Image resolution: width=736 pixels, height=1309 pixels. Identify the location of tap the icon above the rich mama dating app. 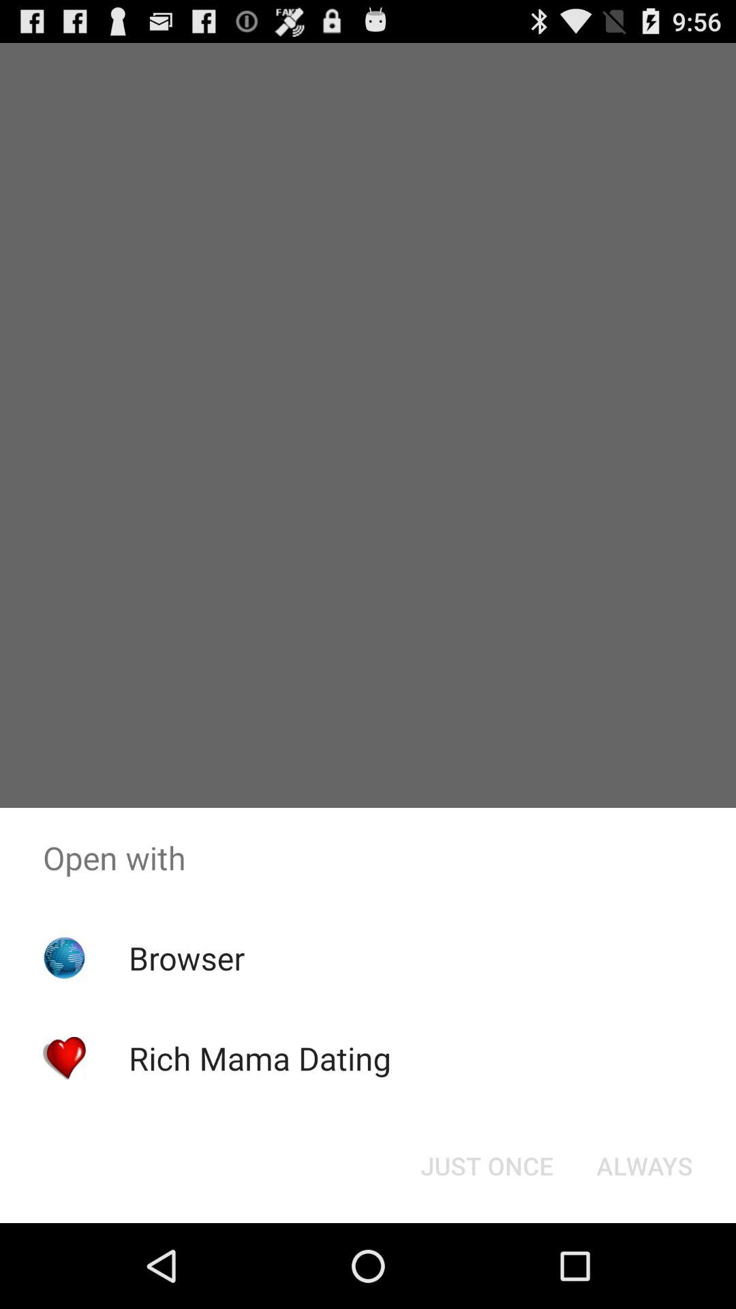
(187, 958).